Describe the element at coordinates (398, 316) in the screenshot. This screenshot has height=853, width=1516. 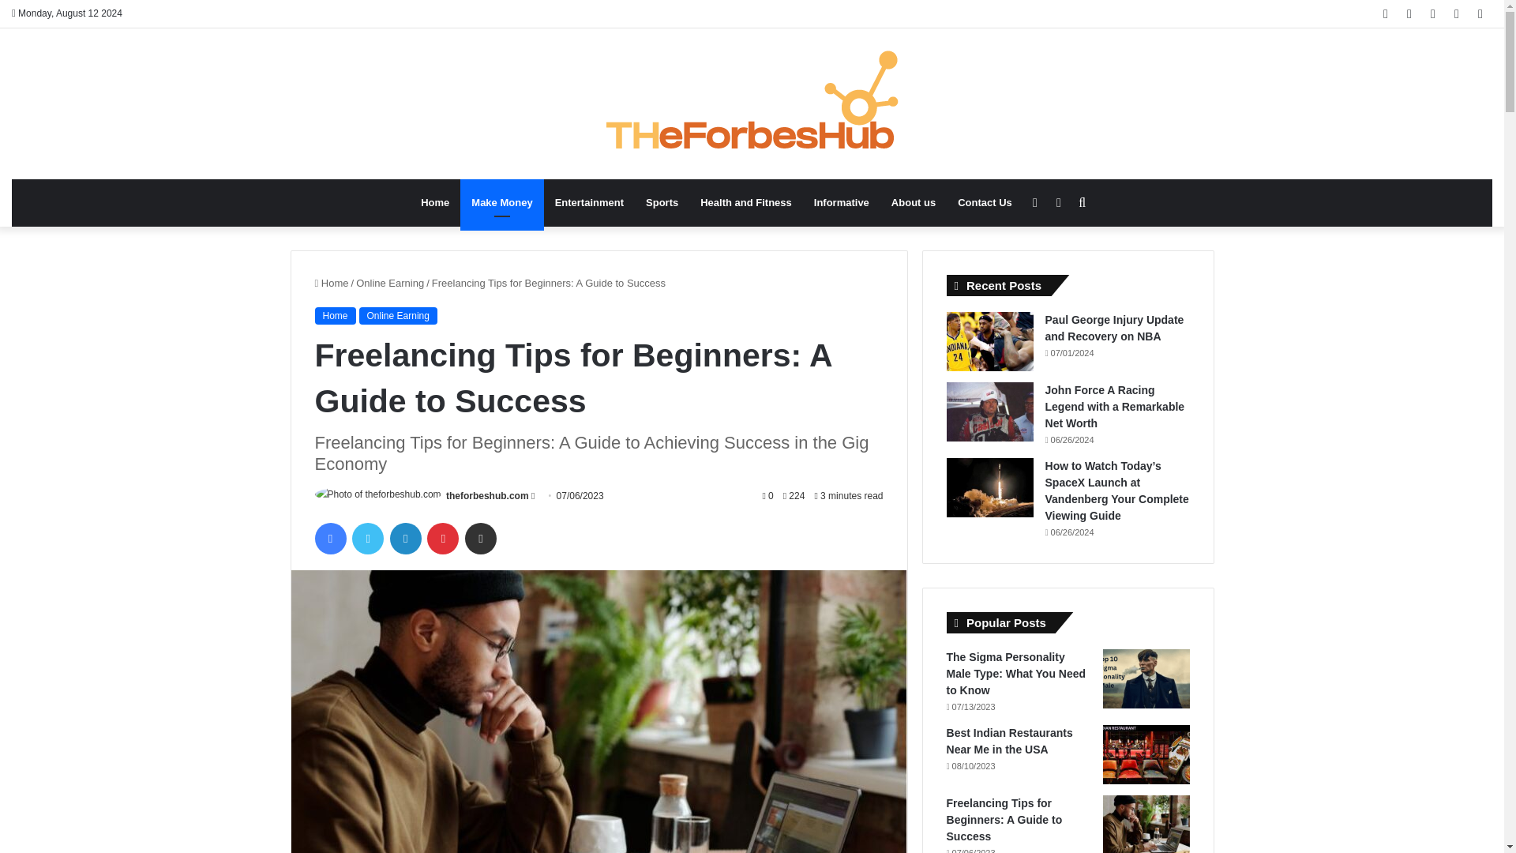
I see `Online Earning` at that location.